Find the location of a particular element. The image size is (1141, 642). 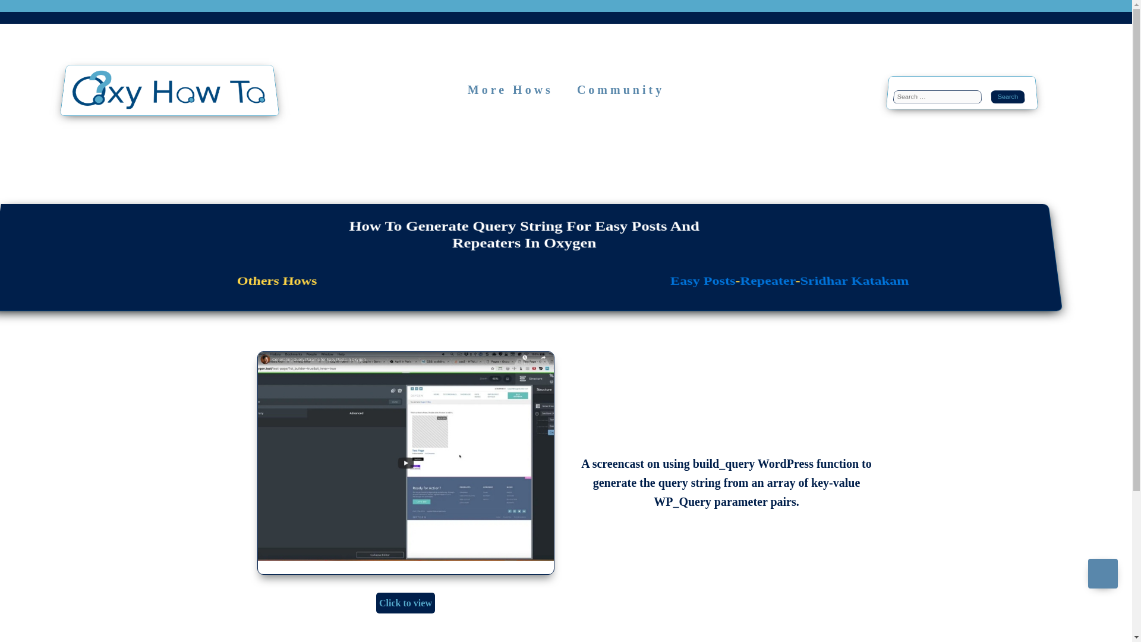

More Hows is located at coordinates (510, 90).